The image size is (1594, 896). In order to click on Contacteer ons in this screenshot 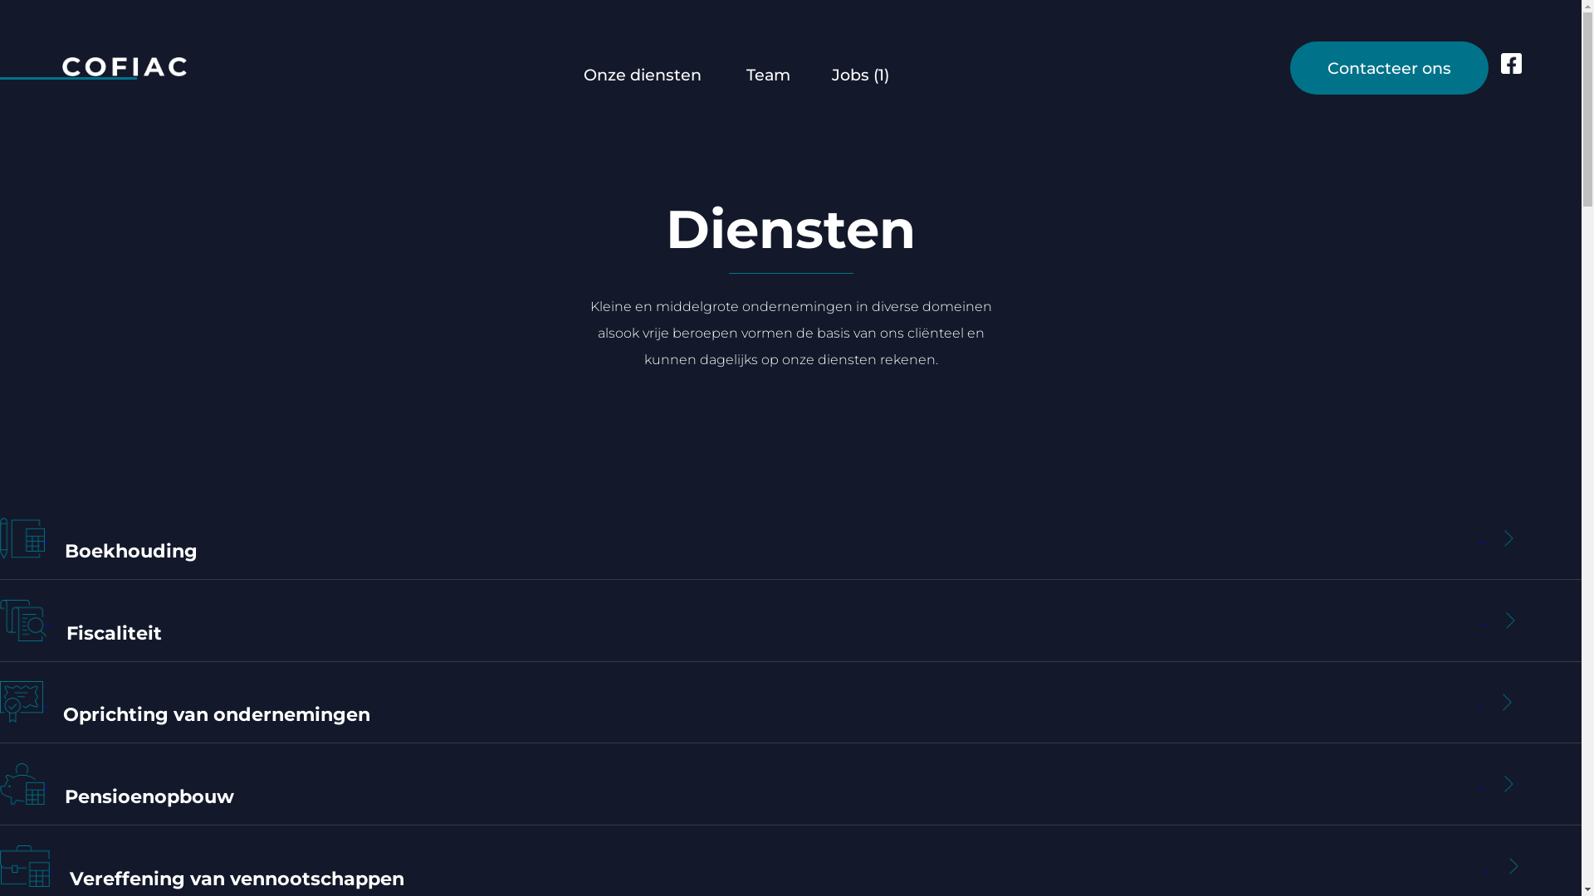, I will do `click(1390, 68)`.